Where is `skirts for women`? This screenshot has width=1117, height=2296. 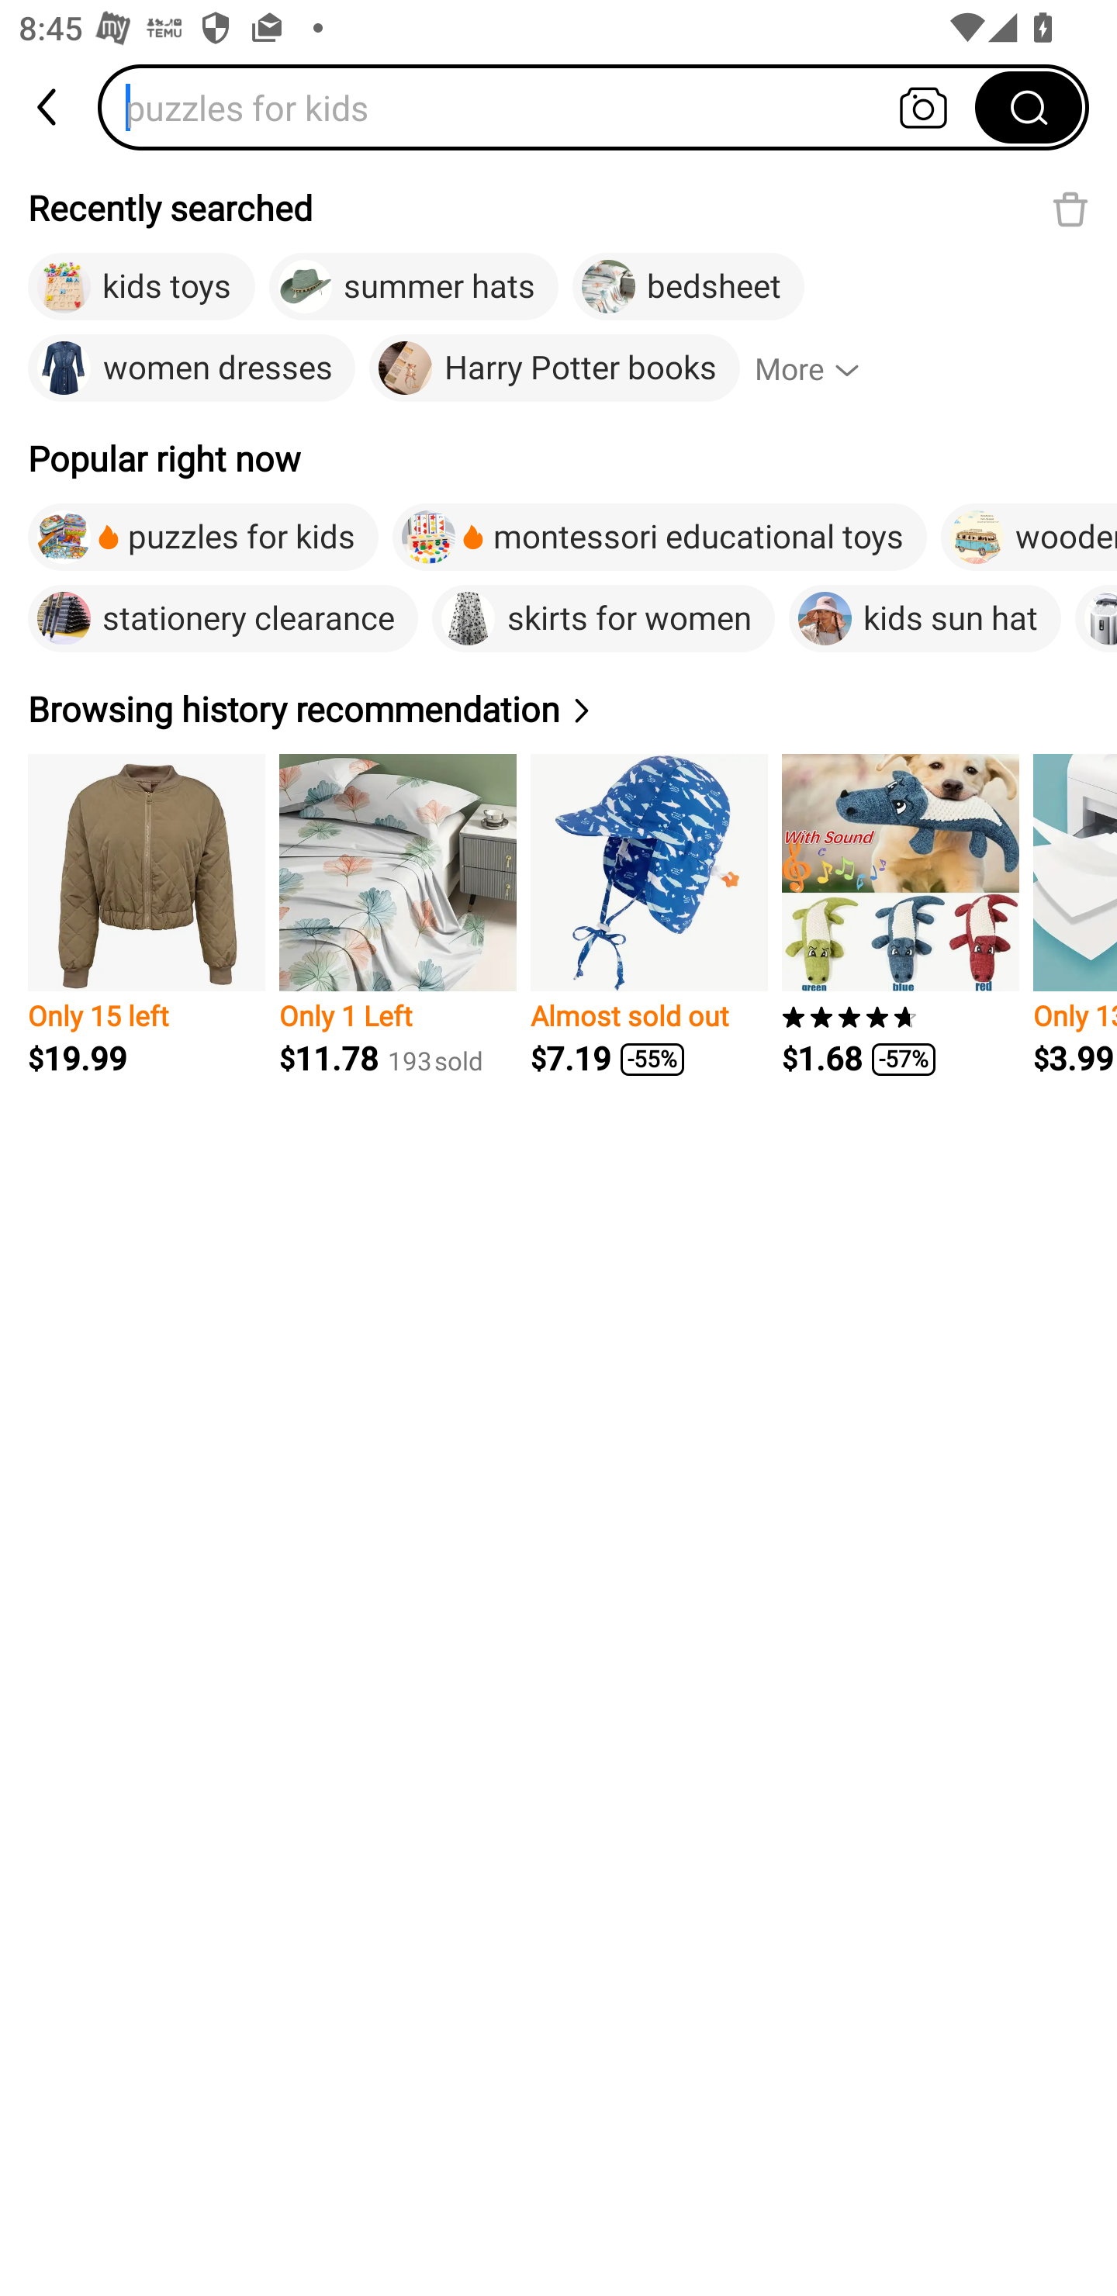 skirts for women is located at coordinates (603, 618).